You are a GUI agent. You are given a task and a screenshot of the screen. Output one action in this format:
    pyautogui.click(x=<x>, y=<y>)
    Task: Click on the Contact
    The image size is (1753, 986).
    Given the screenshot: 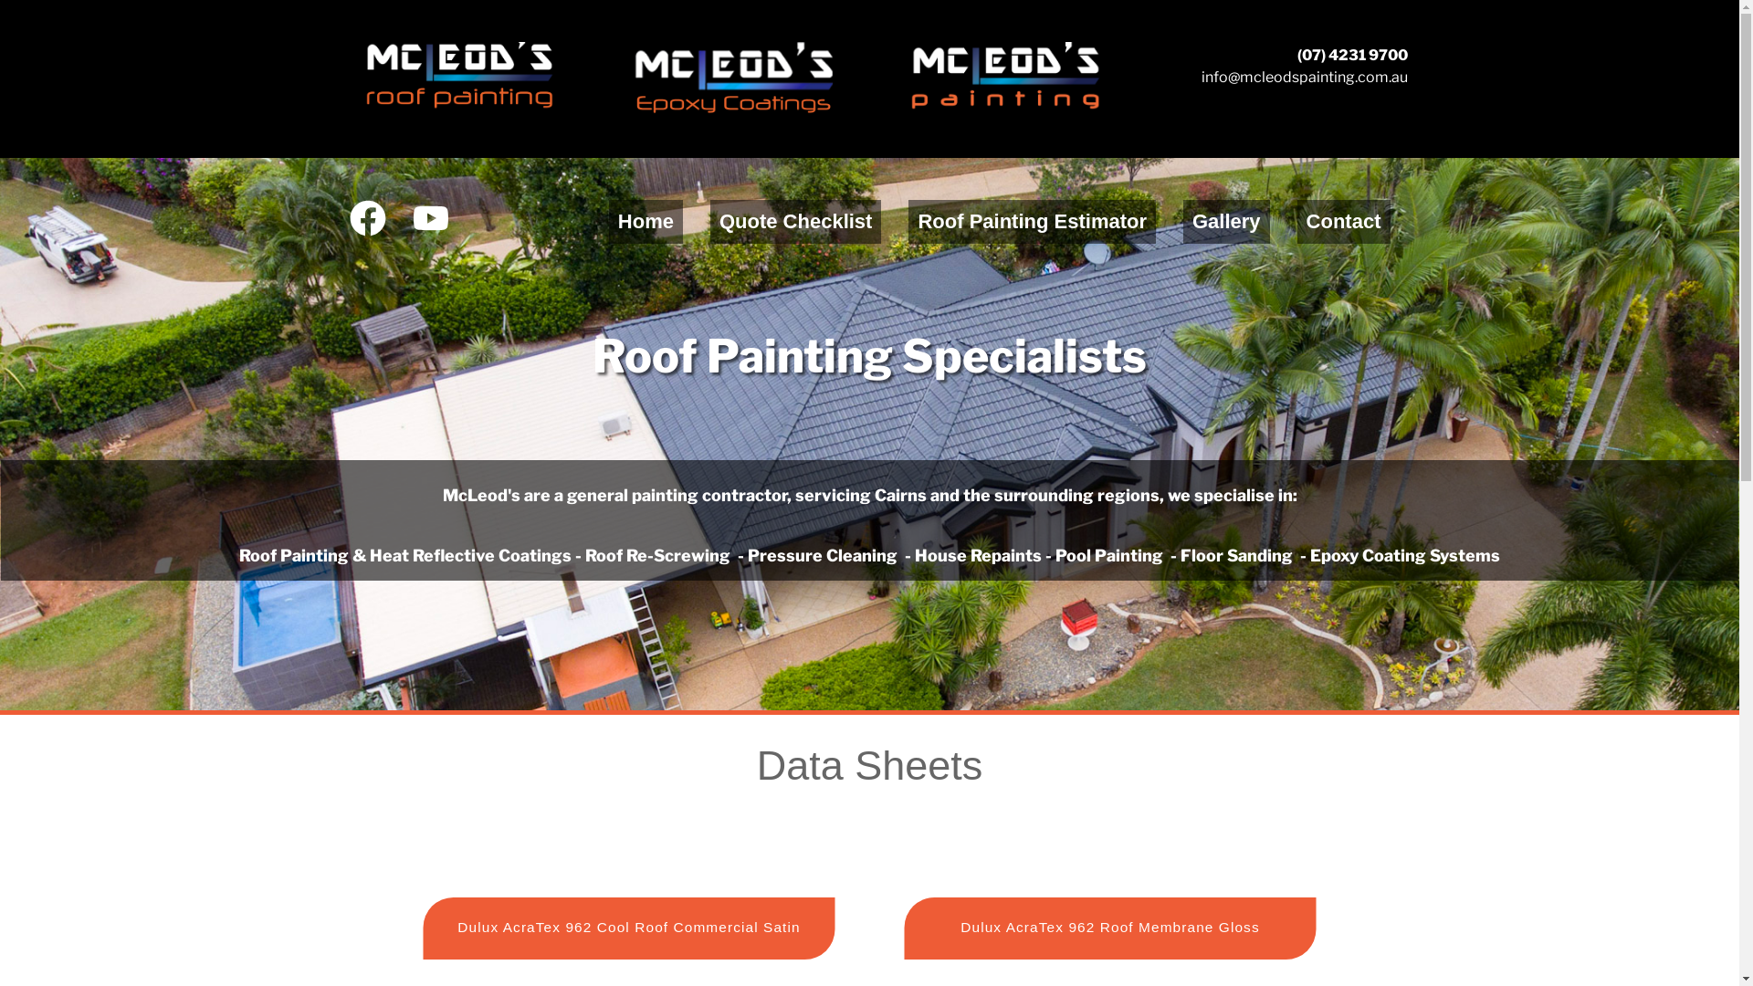 What is the action you would take?
    pyautogui.click(x=1344, y=222)
    